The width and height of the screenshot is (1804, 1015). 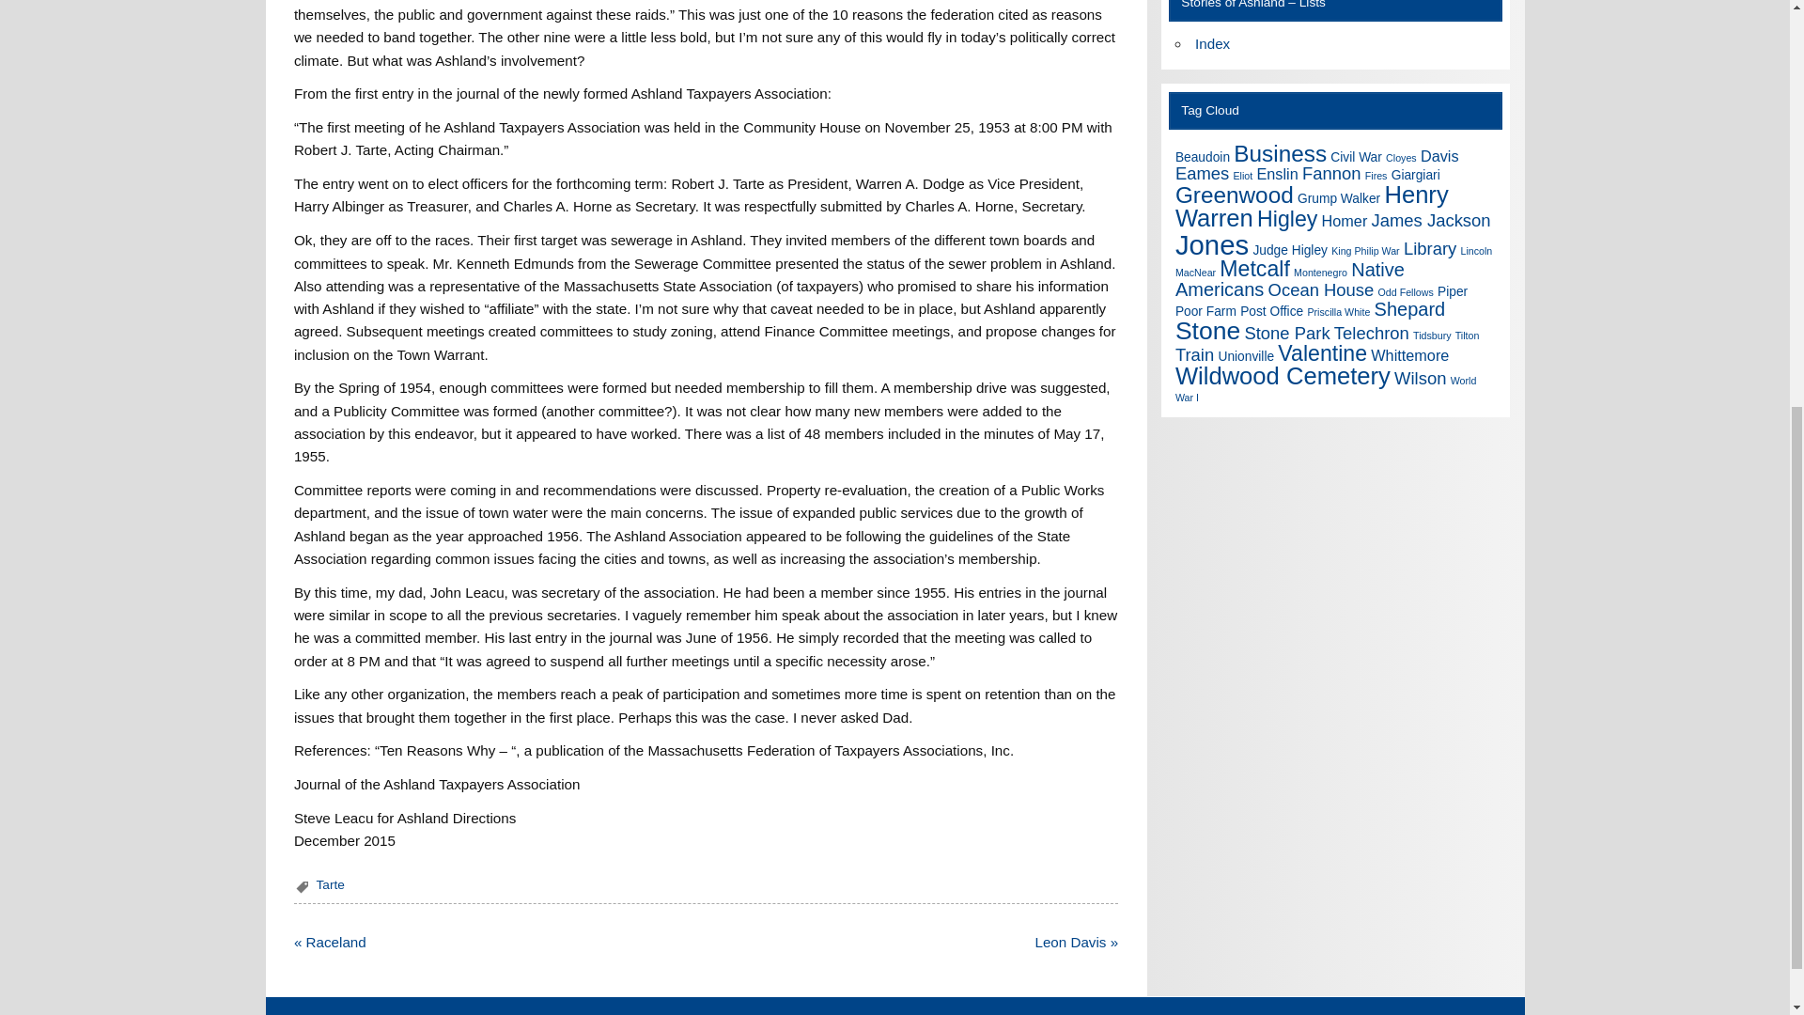 What do you see at coordinates (1280, 154) in the screenshot?
I see `Business` at bounding box center [1280, 154].